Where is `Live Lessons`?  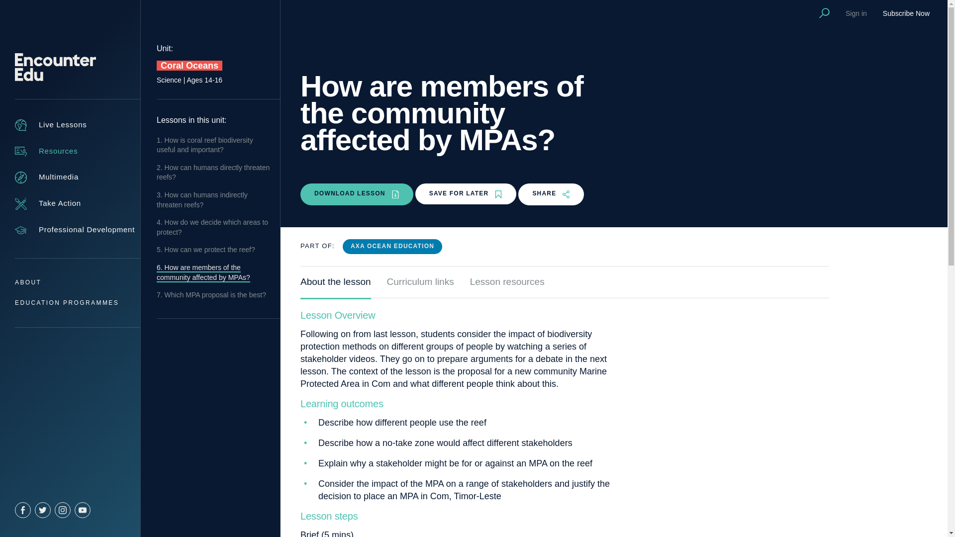 Live Lessons is located at coordinates (51, 125).